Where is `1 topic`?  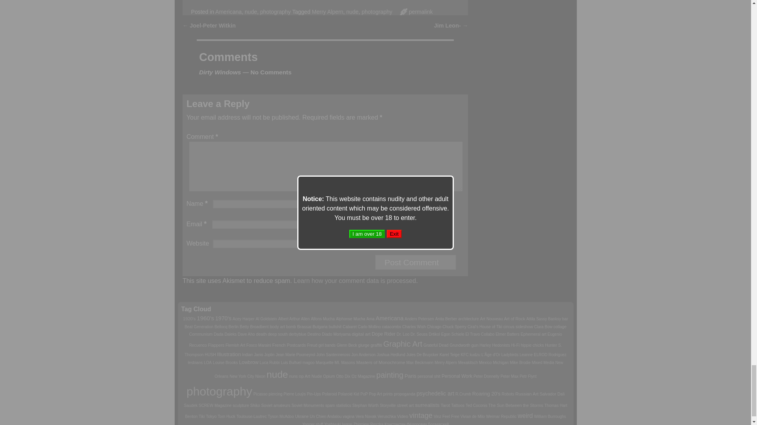 1 topic is located at coordinates (266, 319).